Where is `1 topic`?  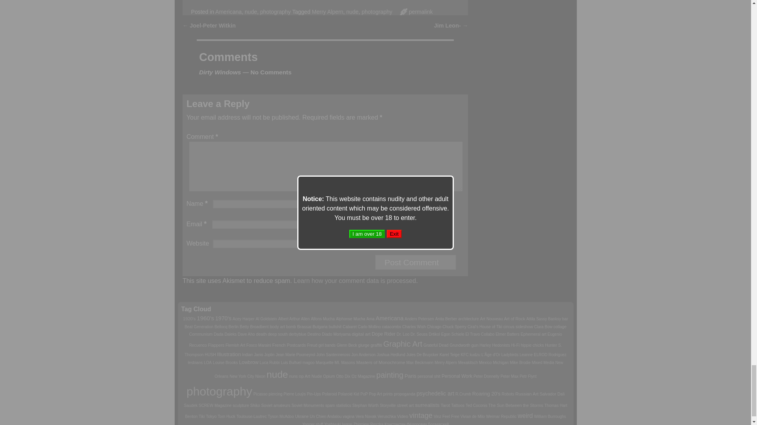 1 topic is located at coordinates (266, 319).